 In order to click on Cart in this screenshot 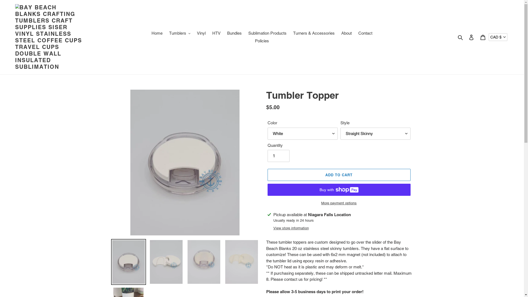, I will do `click(483, 37)`.